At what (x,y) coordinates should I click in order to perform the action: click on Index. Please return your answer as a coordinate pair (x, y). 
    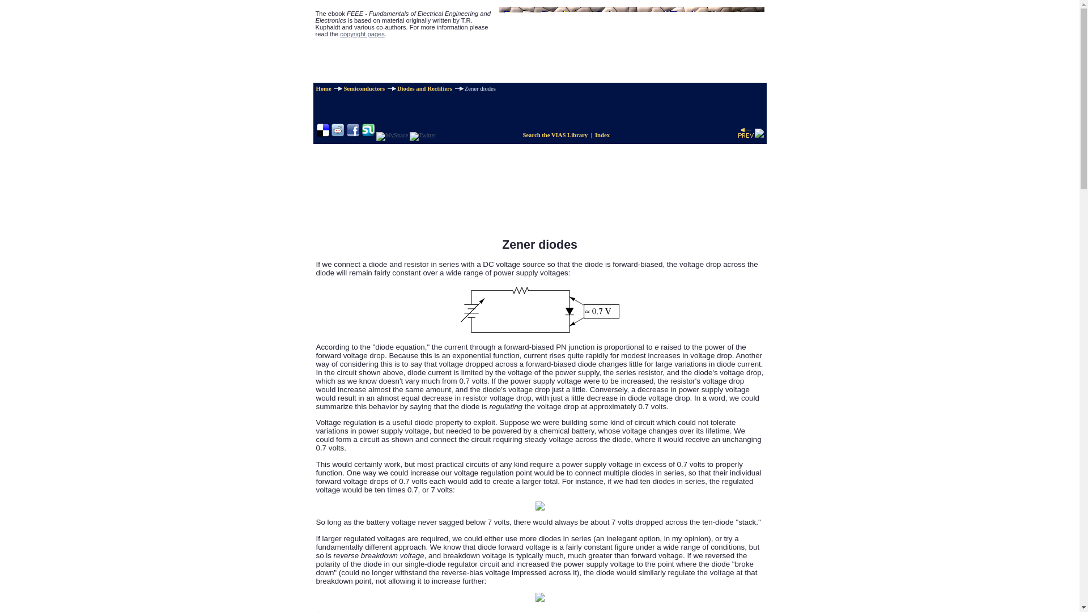
    Looking at the image, I should click on (602, 135).